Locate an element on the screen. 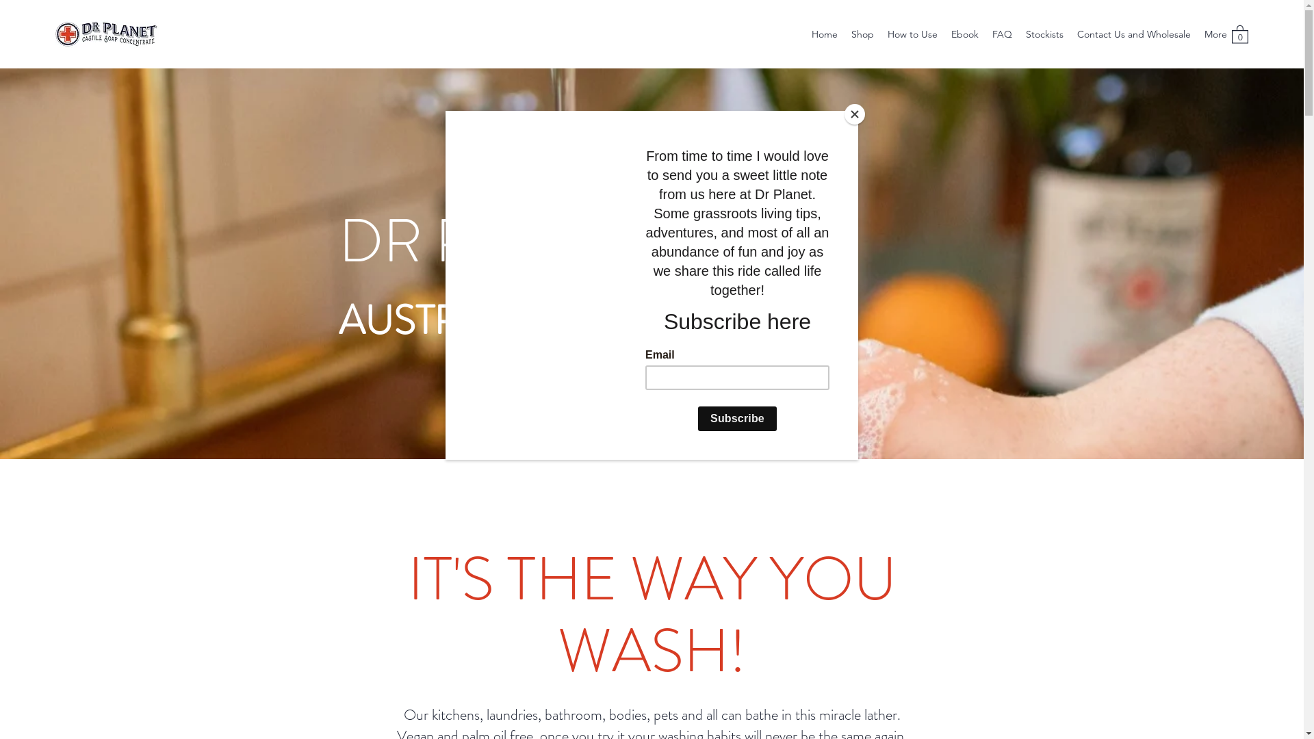 The image size is (1314, 739). Stockists is located at coordinates (1044, 34).